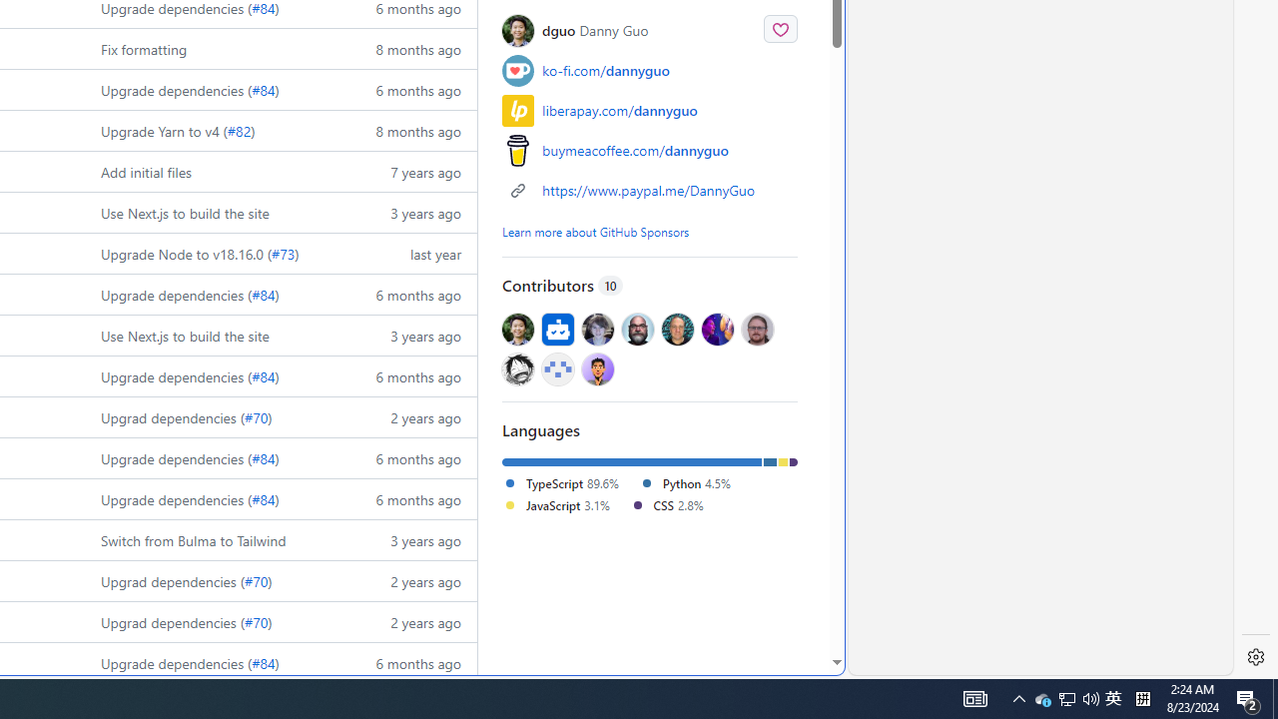  I want to click on JavaScript3.1%, so click(566, 505).